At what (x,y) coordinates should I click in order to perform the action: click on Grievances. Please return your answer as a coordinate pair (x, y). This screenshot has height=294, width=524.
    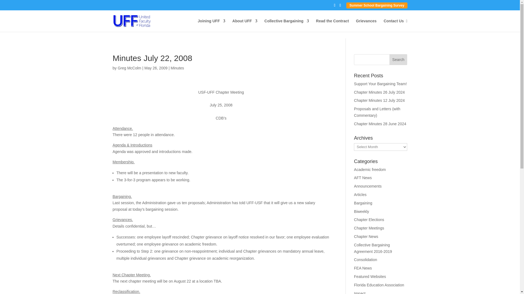
    Looking at the image, I should click on (366, 25).